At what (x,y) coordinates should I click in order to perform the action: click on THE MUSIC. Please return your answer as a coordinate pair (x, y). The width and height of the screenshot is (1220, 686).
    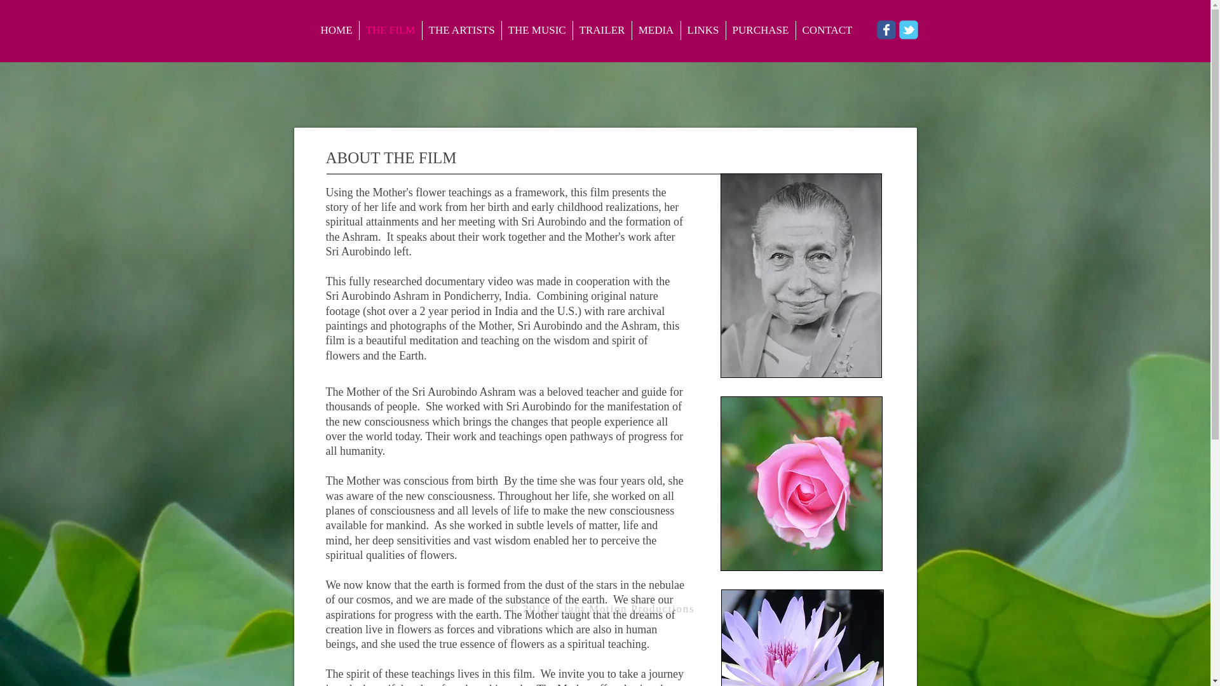
    Looking at the image, I should click on (536, 30).